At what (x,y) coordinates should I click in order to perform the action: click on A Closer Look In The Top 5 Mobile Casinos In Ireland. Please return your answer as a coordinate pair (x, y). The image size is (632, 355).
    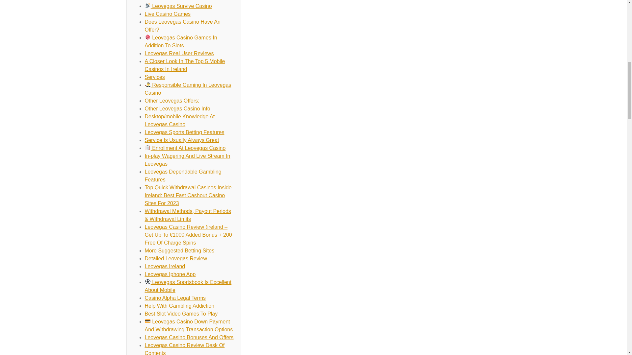
    Looking at the image, I should click on (185, 65).